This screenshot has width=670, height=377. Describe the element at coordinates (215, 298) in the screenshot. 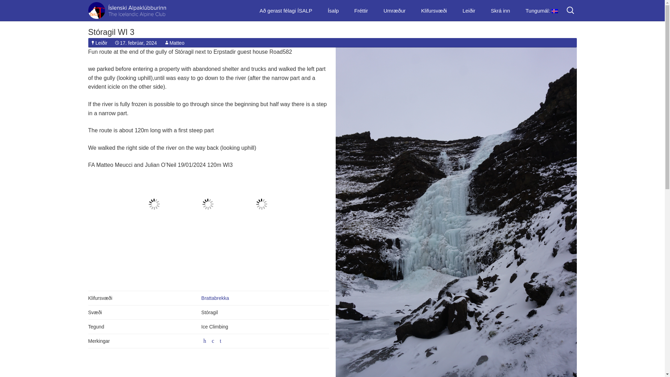

I see `Brattabrekka` at that location.